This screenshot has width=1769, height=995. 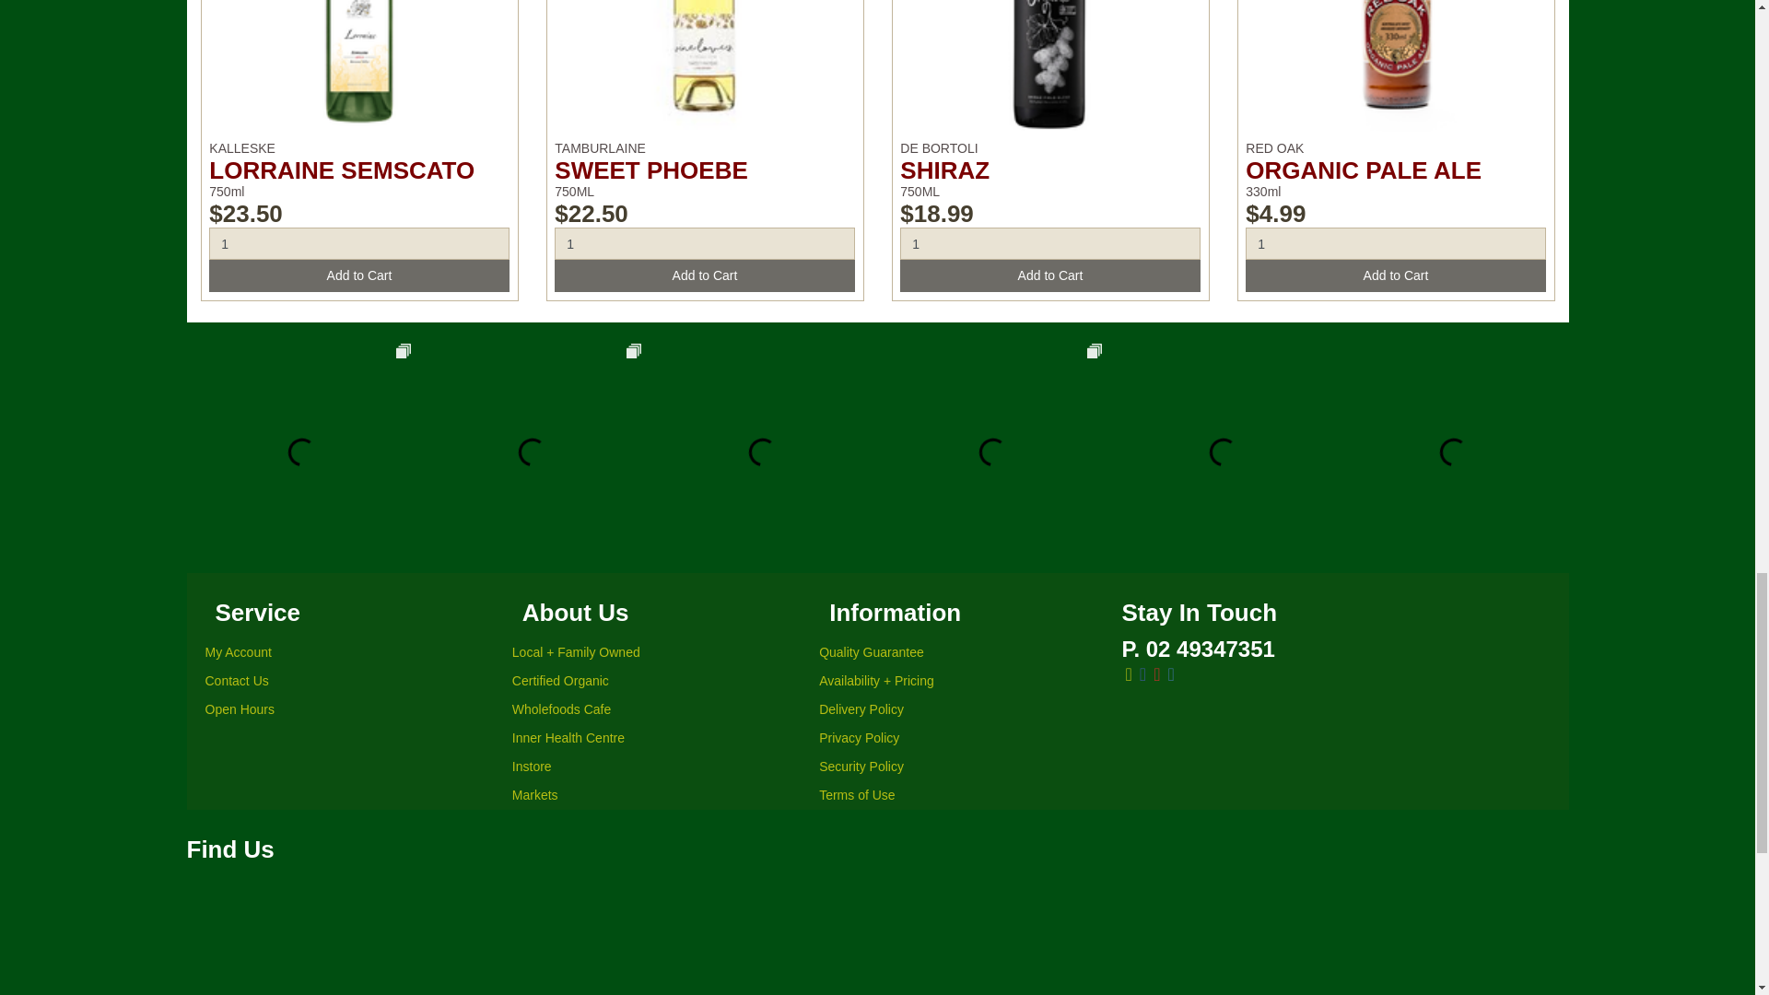 What do you see at coordinates (704, 243) in the screenshot?
I see `1` at bounding box center [704, 243].